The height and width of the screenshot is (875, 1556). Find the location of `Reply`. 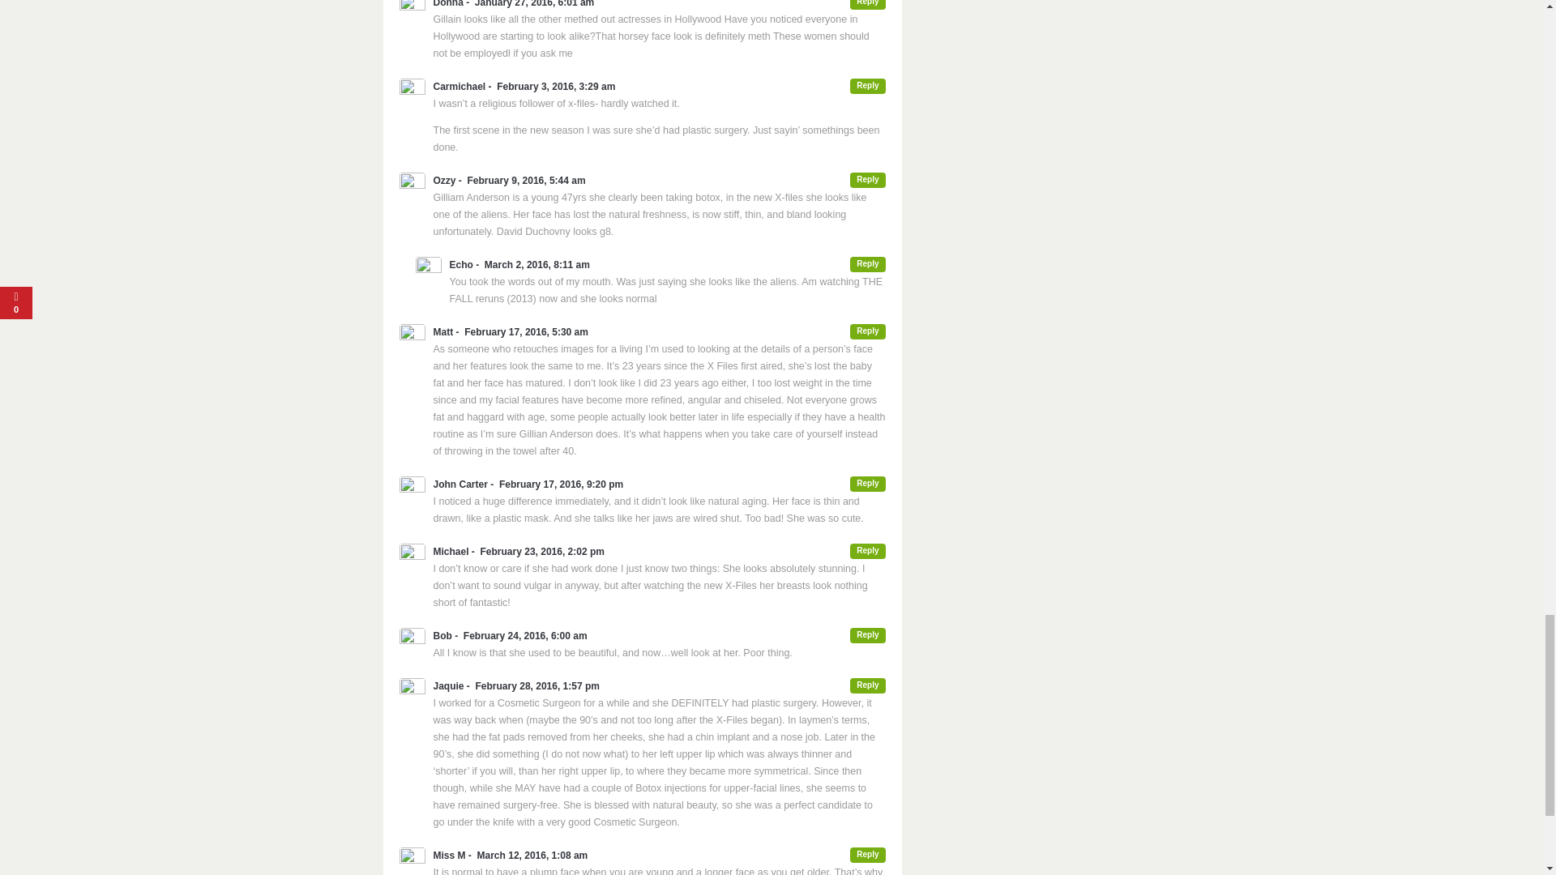

Reply is located at coordinates (867, 264).